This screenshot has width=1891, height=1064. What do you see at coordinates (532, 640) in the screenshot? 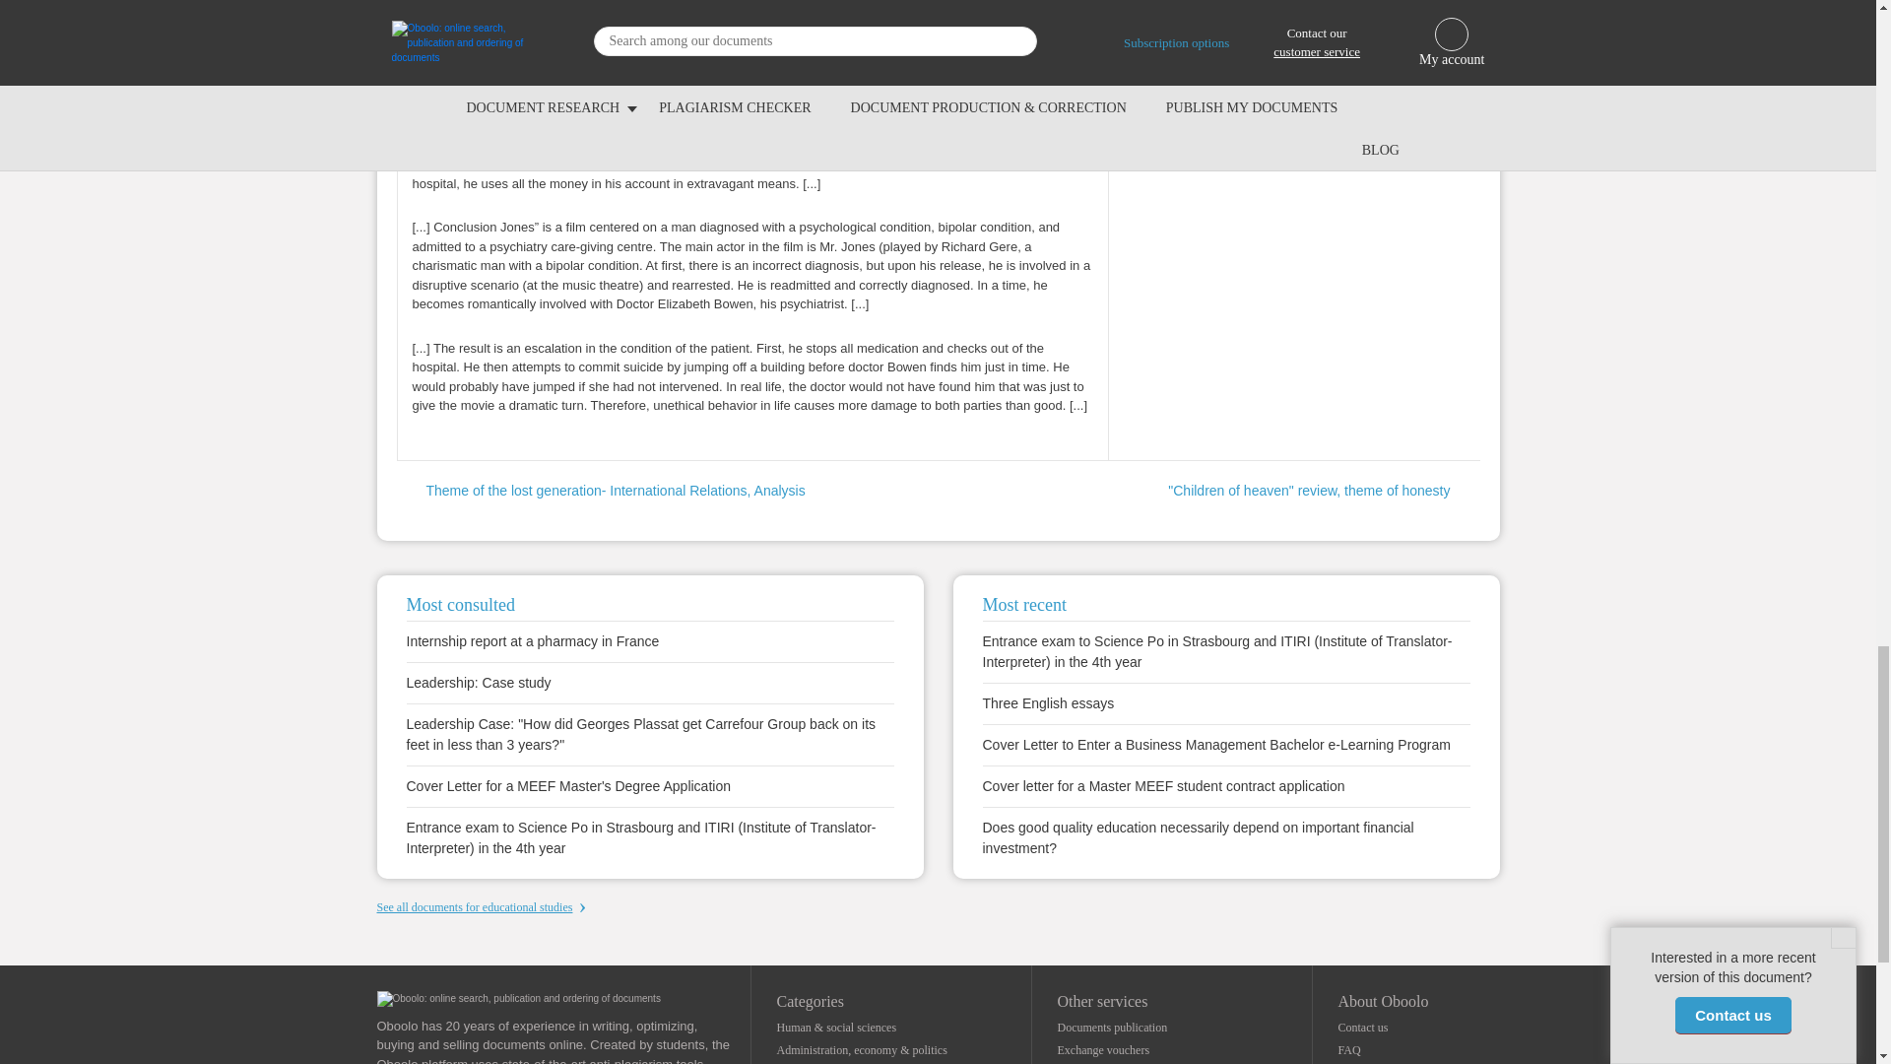
I see `Internship report at a pharmacy in France` at bounding box center [532, 640].